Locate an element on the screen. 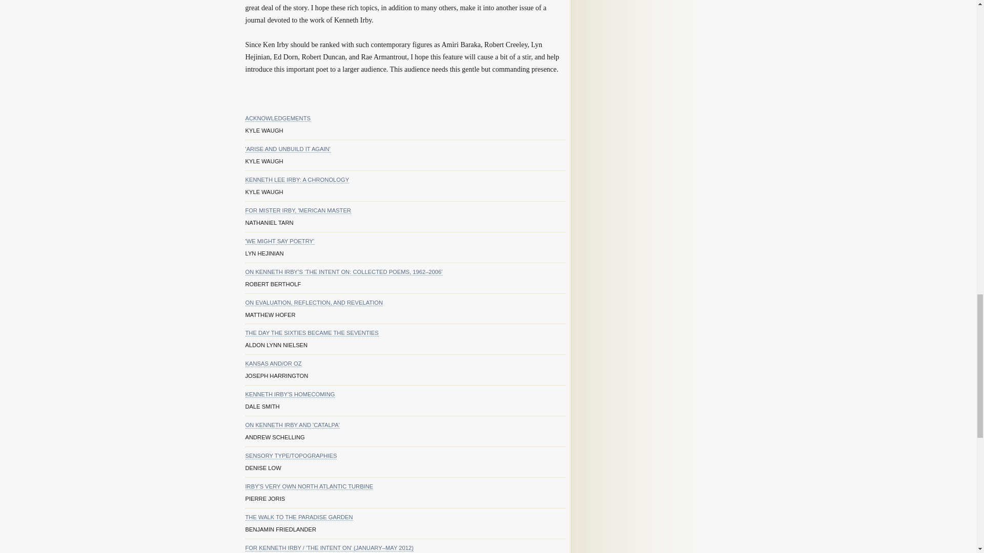  'ARISE AND UNBUILD IT AGAIN' is located at coordinates (287, 150).